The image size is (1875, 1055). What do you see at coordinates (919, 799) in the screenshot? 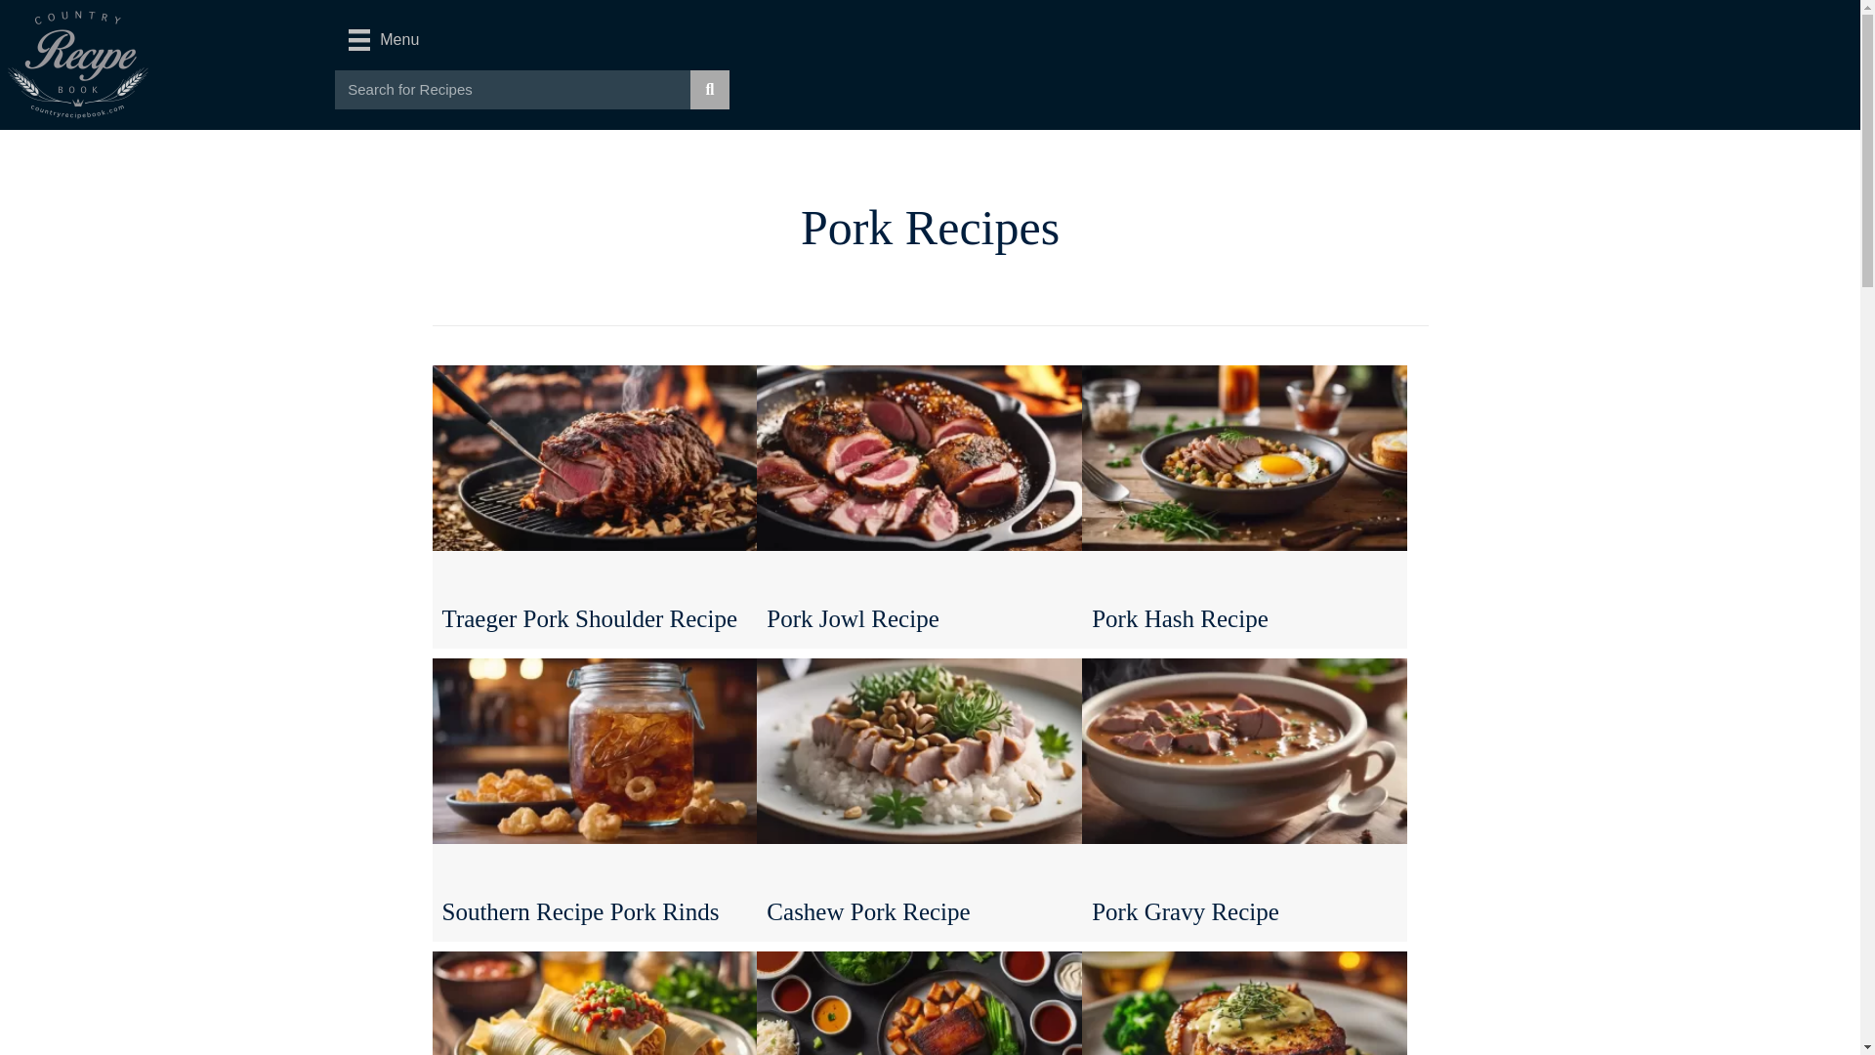
I see `Cashew Pork Recipe` at bounding box center [919, 799].